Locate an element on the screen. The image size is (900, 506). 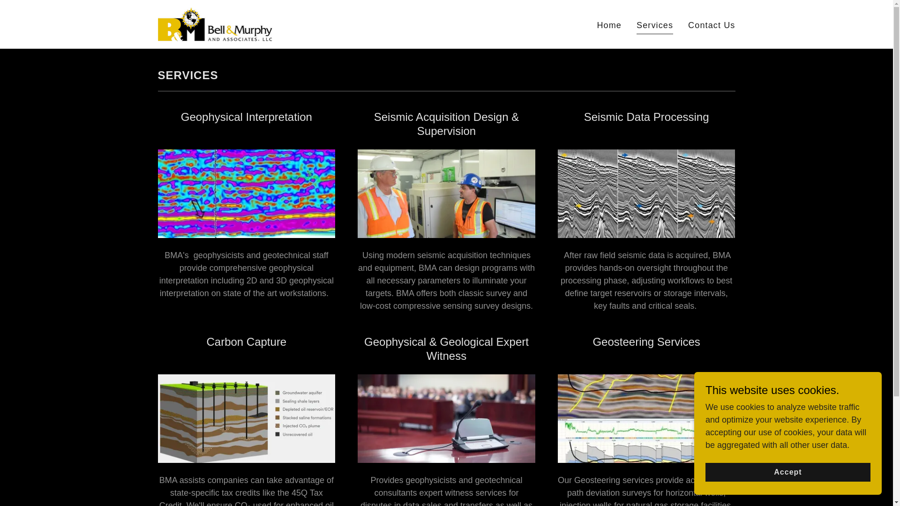
Contact Us is located at coordinates (712, 25).